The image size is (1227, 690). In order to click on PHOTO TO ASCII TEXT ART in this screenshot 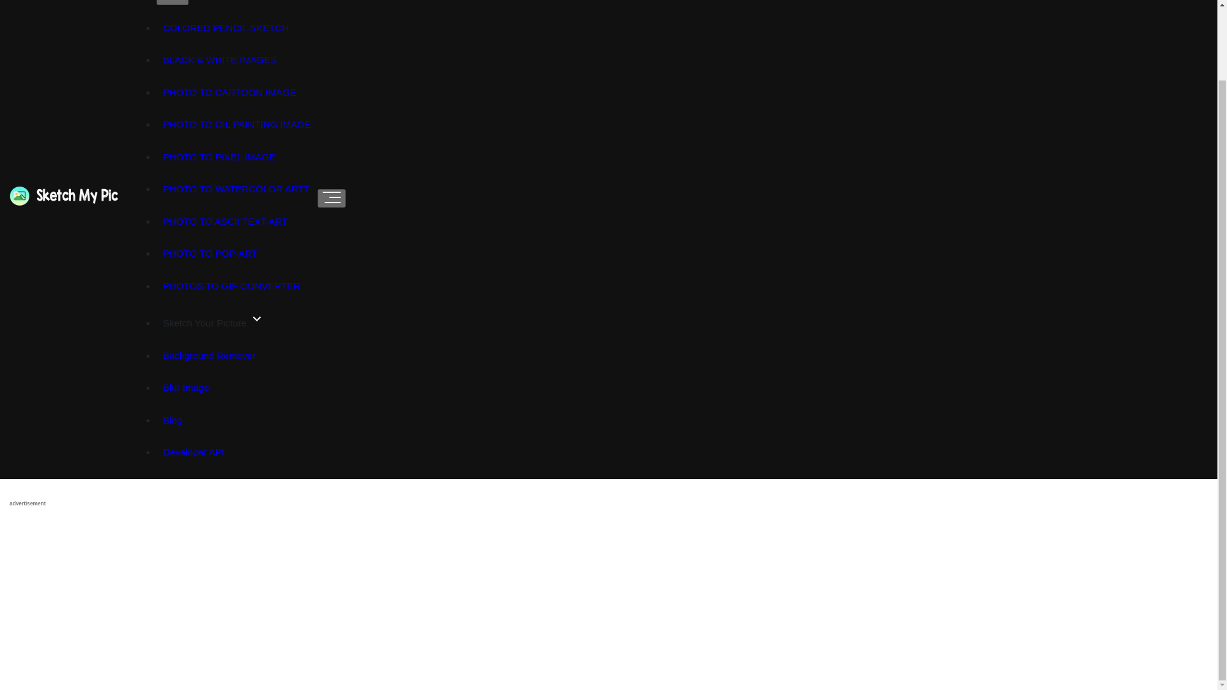, I will do `click(225, 221)`.